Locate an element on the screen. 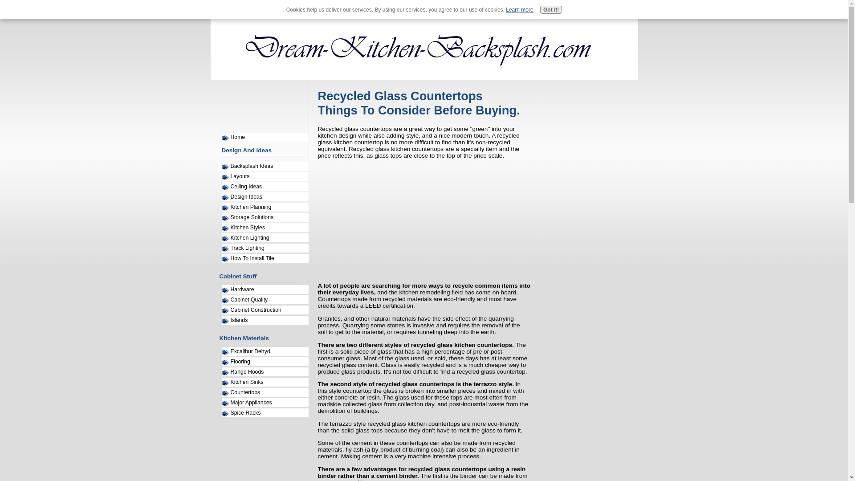 The height and width of the screenshot is (481, 855). Got it! is located at coordinates (551, 10).